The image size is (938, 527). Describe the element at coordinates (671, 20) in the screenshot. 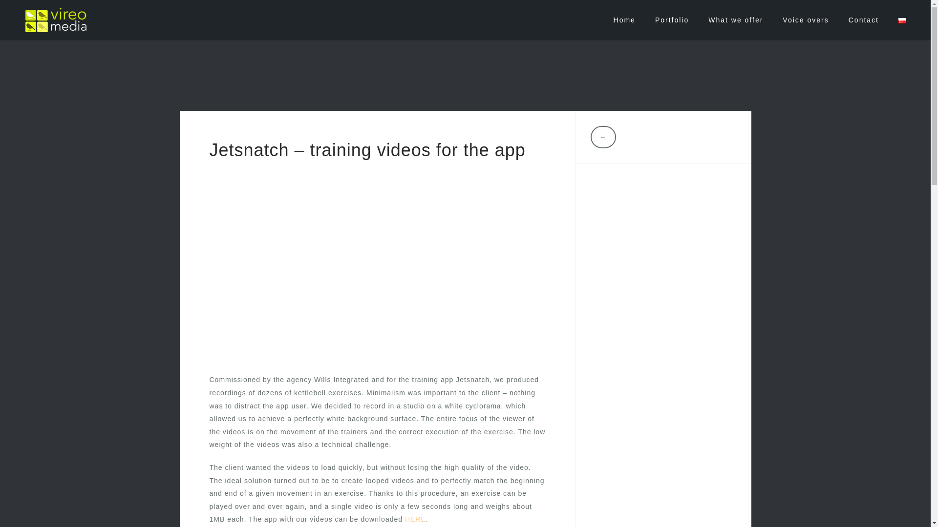

I see `Portfolio` at that location.